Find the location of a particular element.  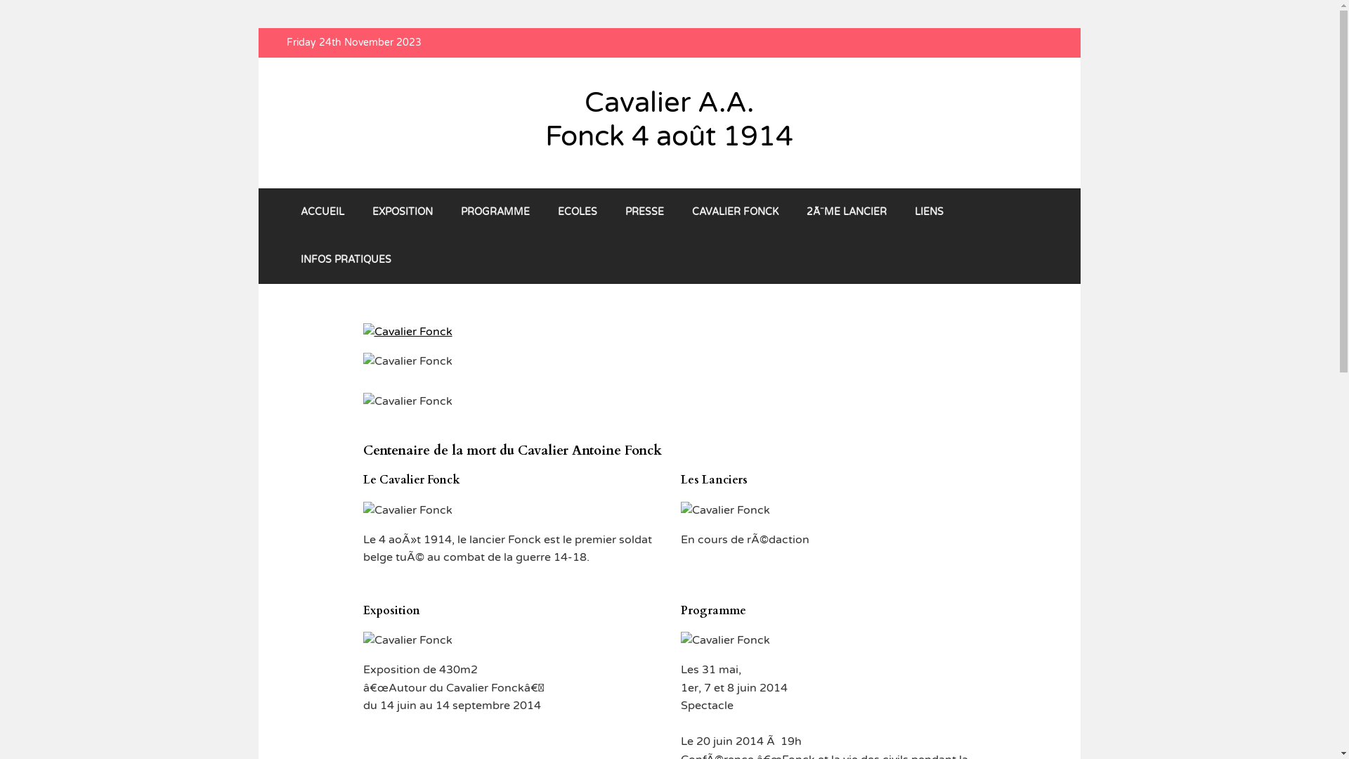

ACCUEIL is located at coordinates (322, 212).